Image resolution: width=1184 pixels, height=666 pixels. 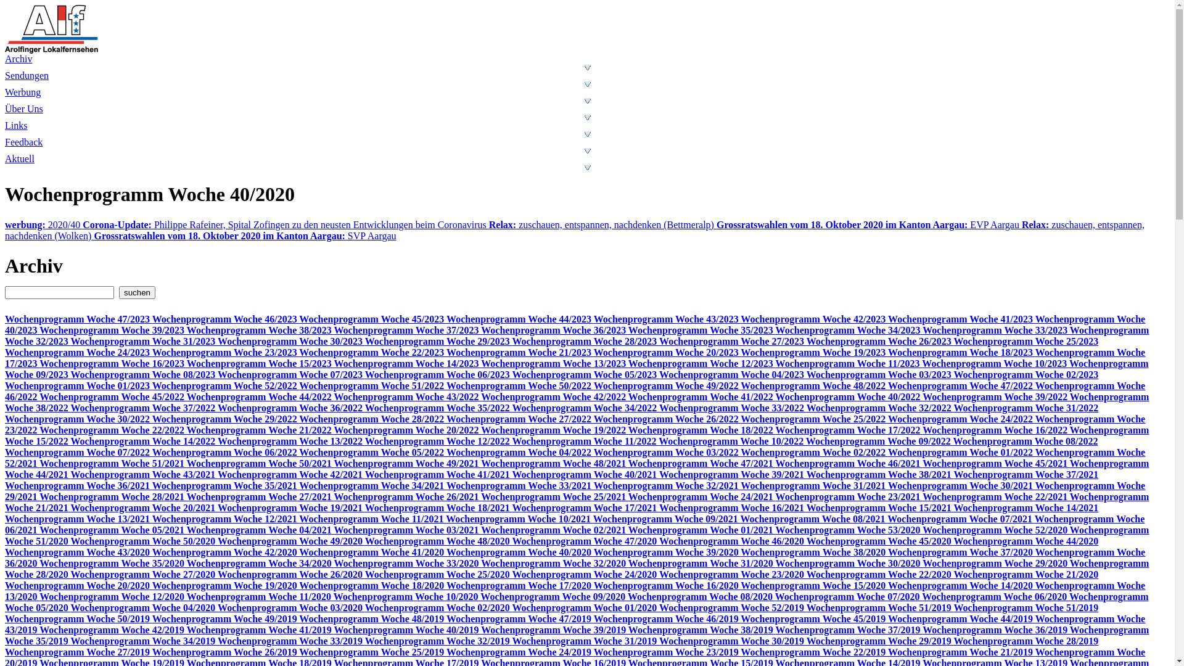 I want to click on Wochenprogramm Woche 15/2021, so click(x=881, y=508).